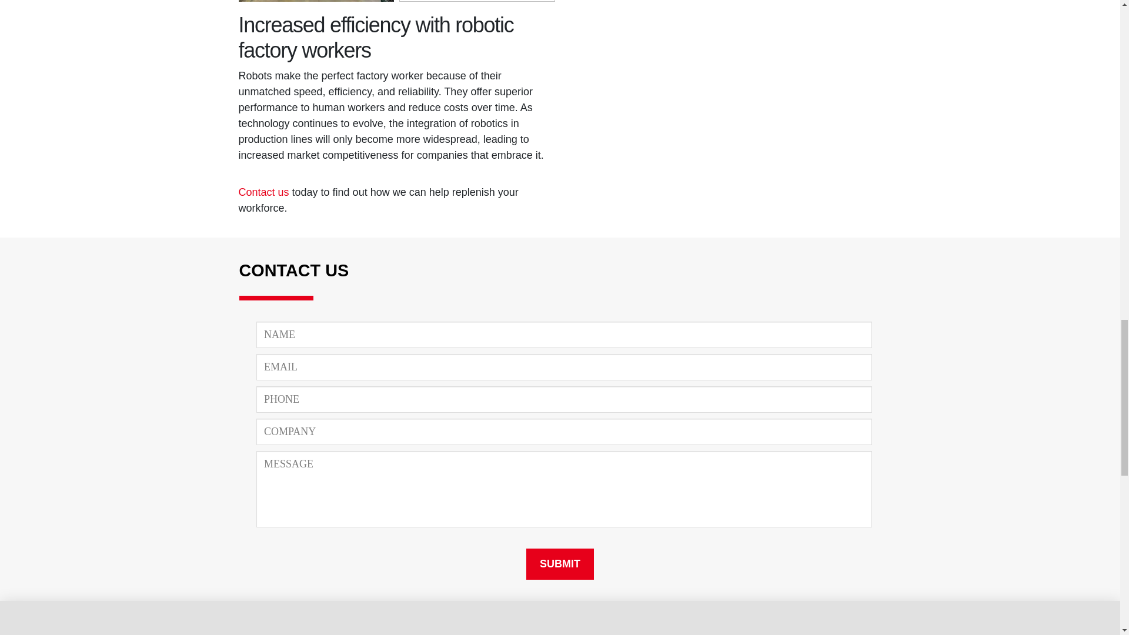 Image resolution: width=1129 pixels, height=635 pixels. What do you see at coordinates (560, 564) in the screenshot?
I see `Submit` at bounding box center [560, 564].